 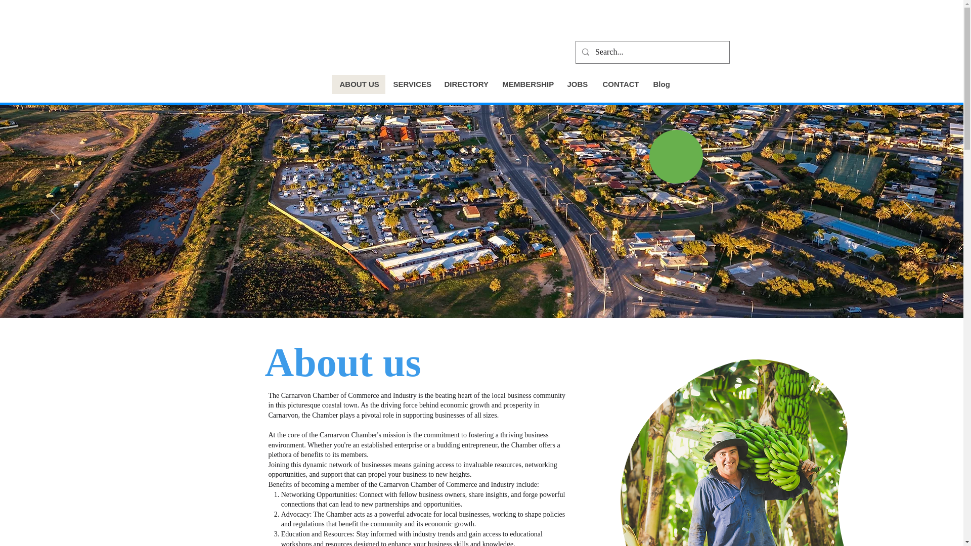 What do you see at coordinates (660, 84) in the screenshot?
I see `Blog` at bounding box center [660, 84].